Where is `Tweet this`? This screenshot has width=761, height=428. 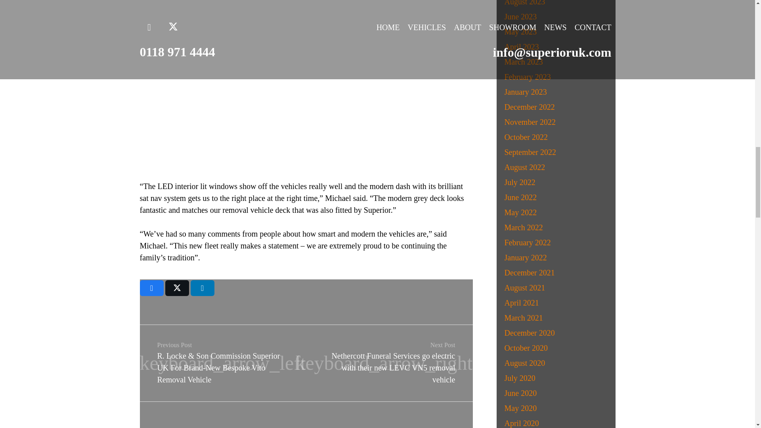 Tweet this is located at coordinates (177, 288).